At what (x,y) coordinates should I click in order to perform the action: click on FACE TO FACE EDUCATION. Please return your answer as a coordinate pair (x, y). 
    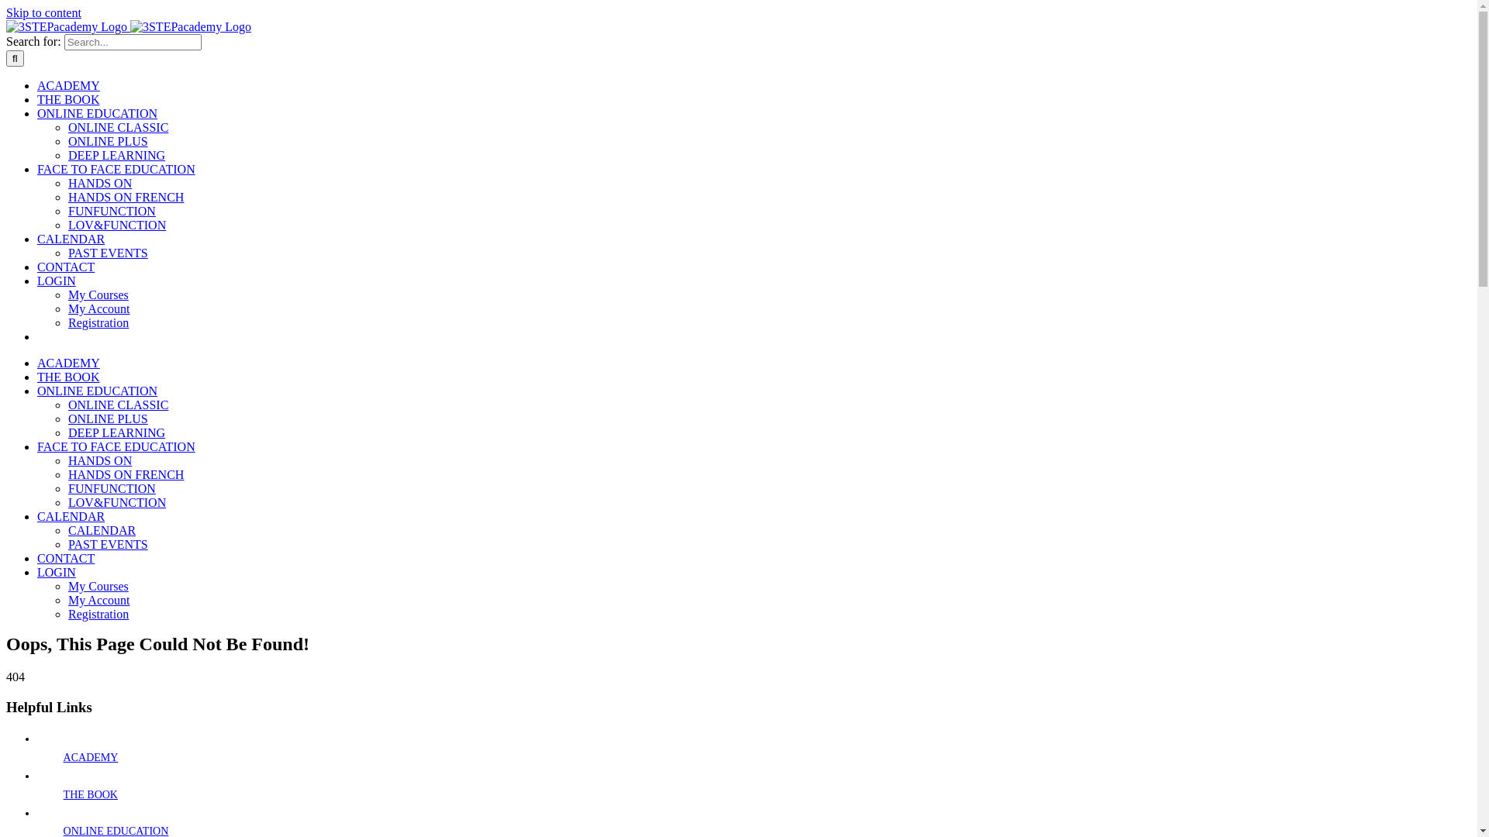
    Looking at the image, I should click on (116, 169).